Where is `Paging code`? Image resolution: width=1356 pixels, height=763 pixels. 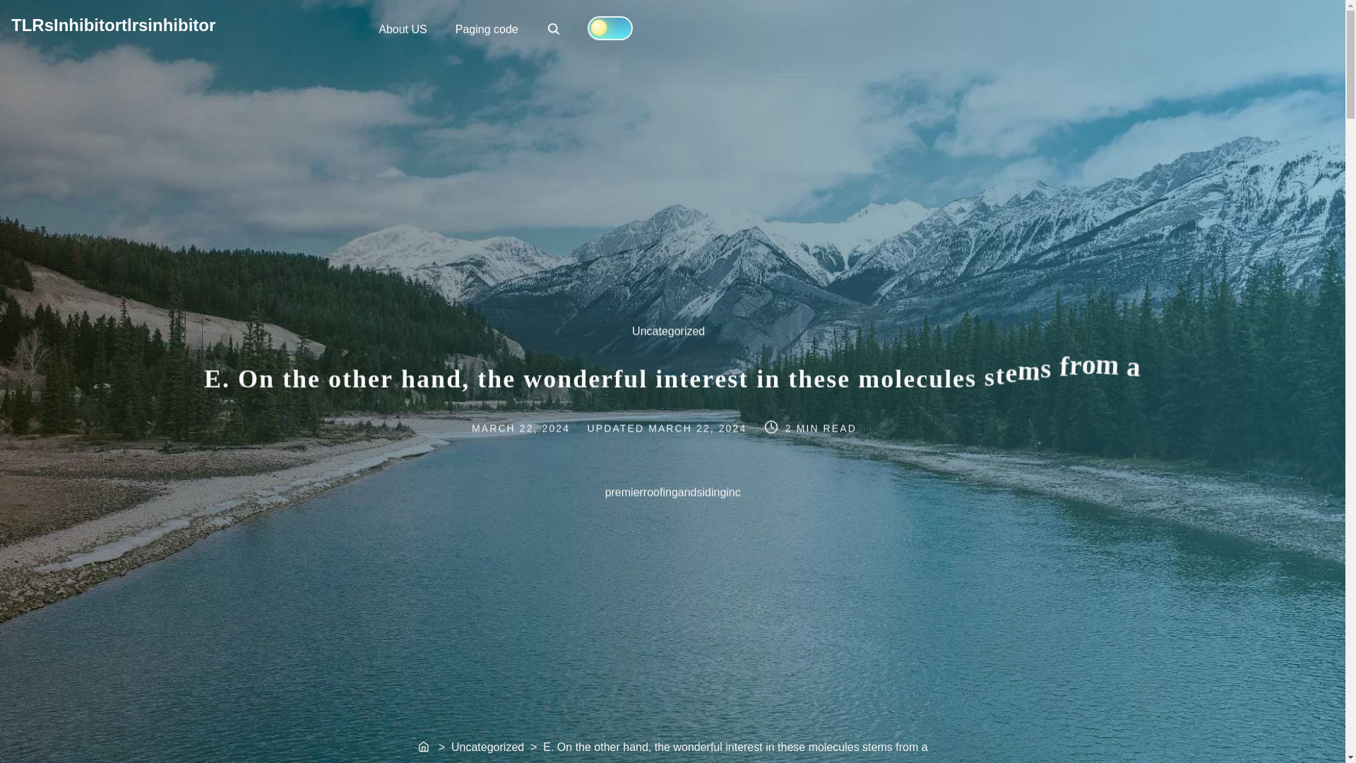
Paging code is located at coordinates (555, 30).